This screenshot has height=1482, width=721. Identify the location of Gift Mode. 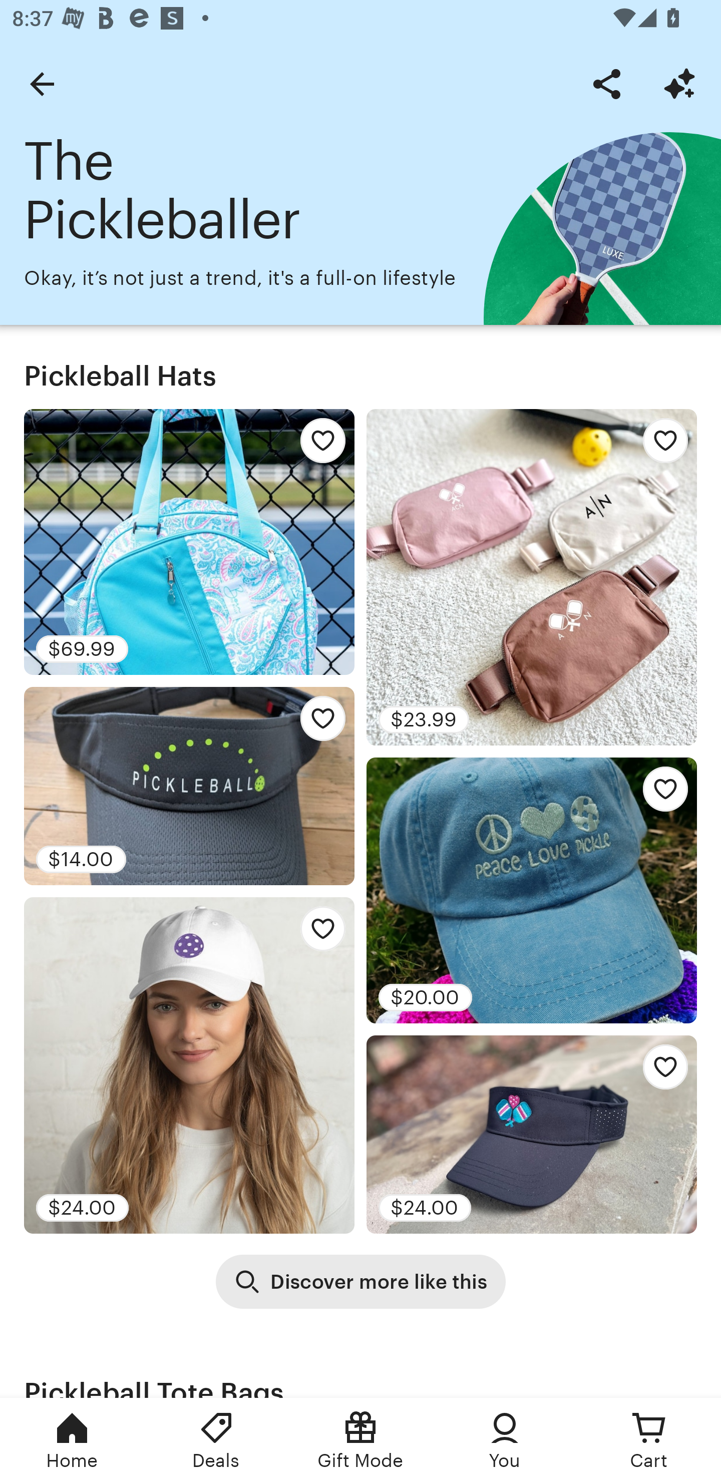
(360, 1440).